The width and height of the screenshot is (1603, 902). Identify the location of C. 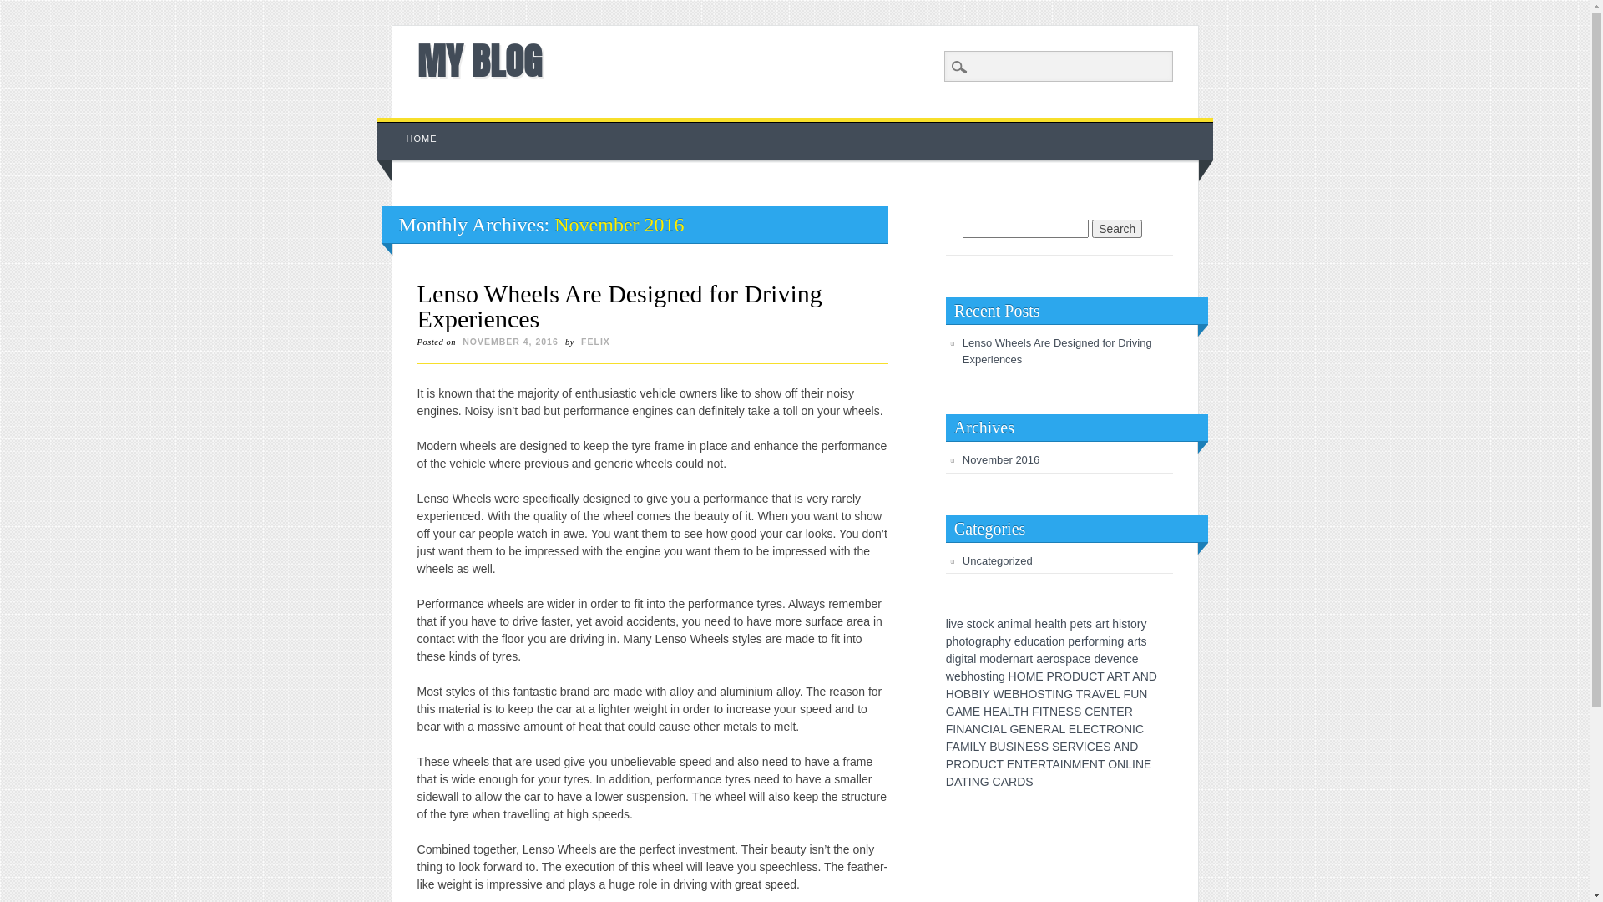
(985, 729).